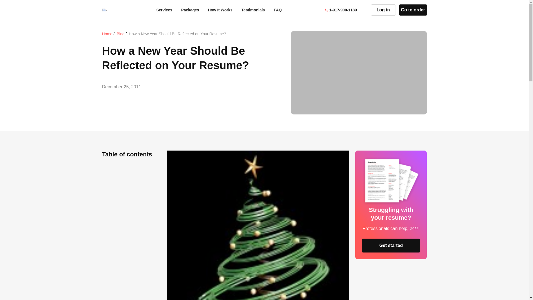 The height and width of the screenshot is (300, 533). Describe the element at coordinates (278, 10) in the screenshot. I see `FAQ` at that location.